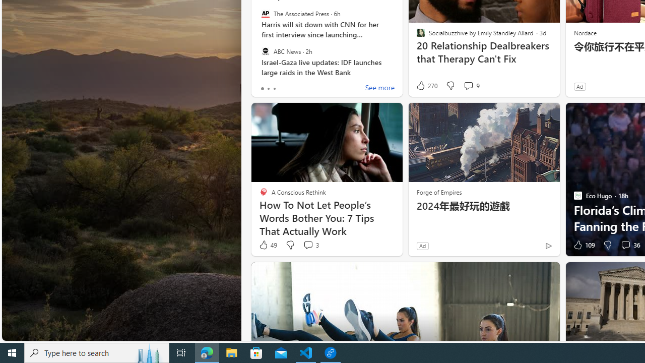  What do you see at coordinates (468, 86) in the screenshot?
I see `View comments 9 Comment` at bounding box center [468, 86].